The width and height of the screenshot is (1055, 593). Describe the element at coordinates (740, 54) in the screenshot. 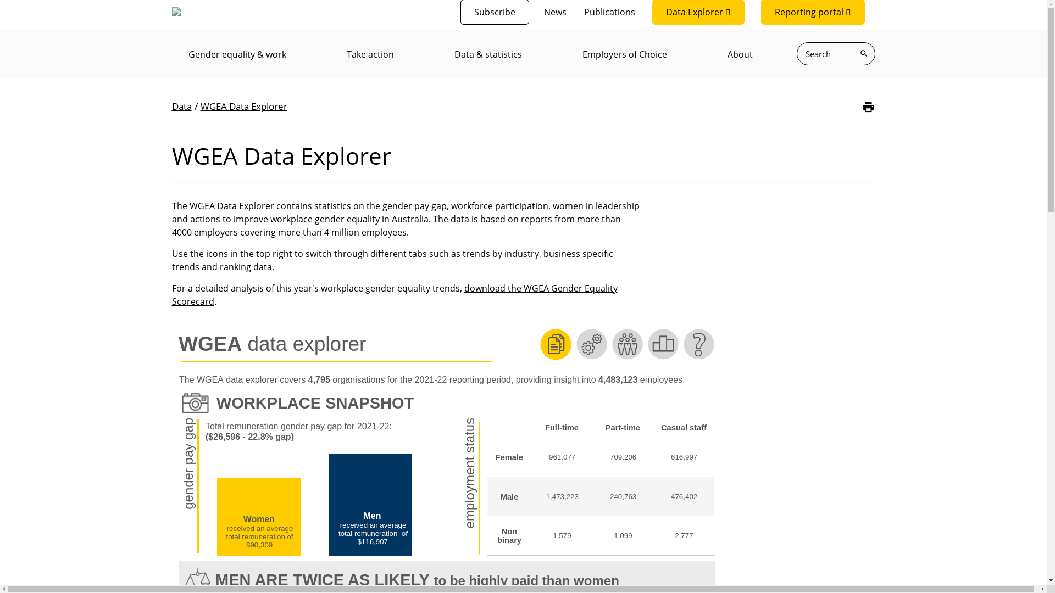

I see `About` at that location.